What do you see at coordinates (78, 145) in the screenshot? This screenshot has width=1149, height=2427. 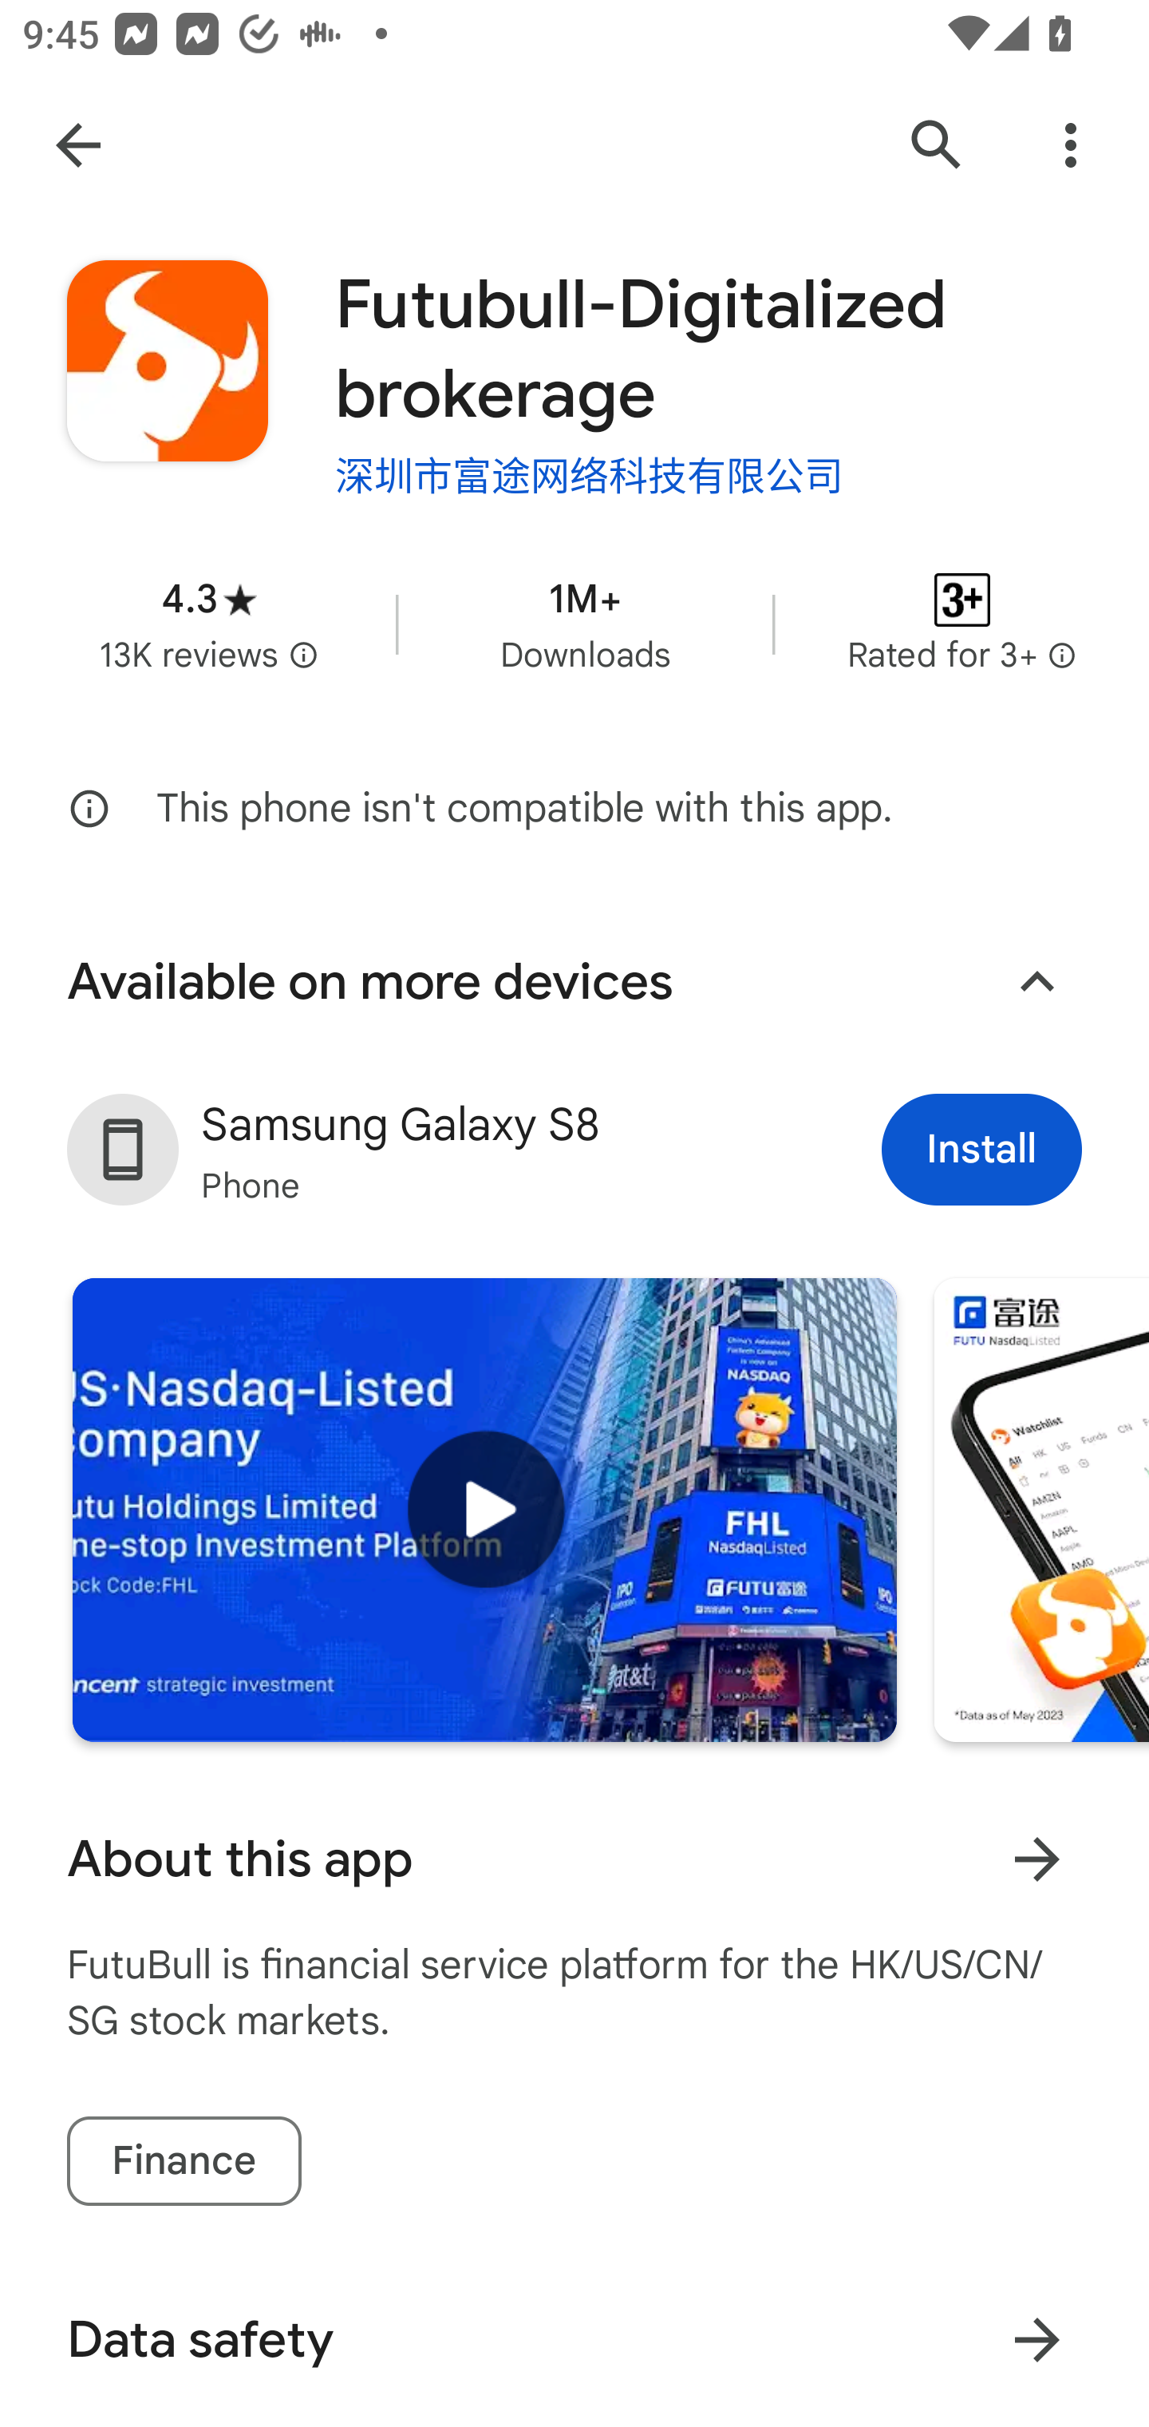 I see `Navigate up` at bounding box center [78, 145].